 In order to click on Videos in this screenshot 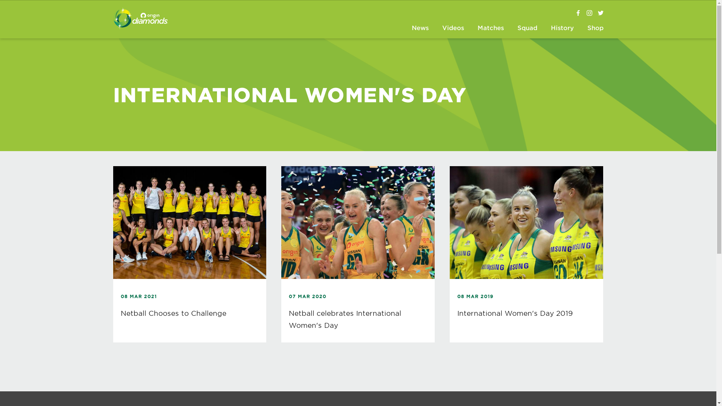, I will do `click(453, 29)`.